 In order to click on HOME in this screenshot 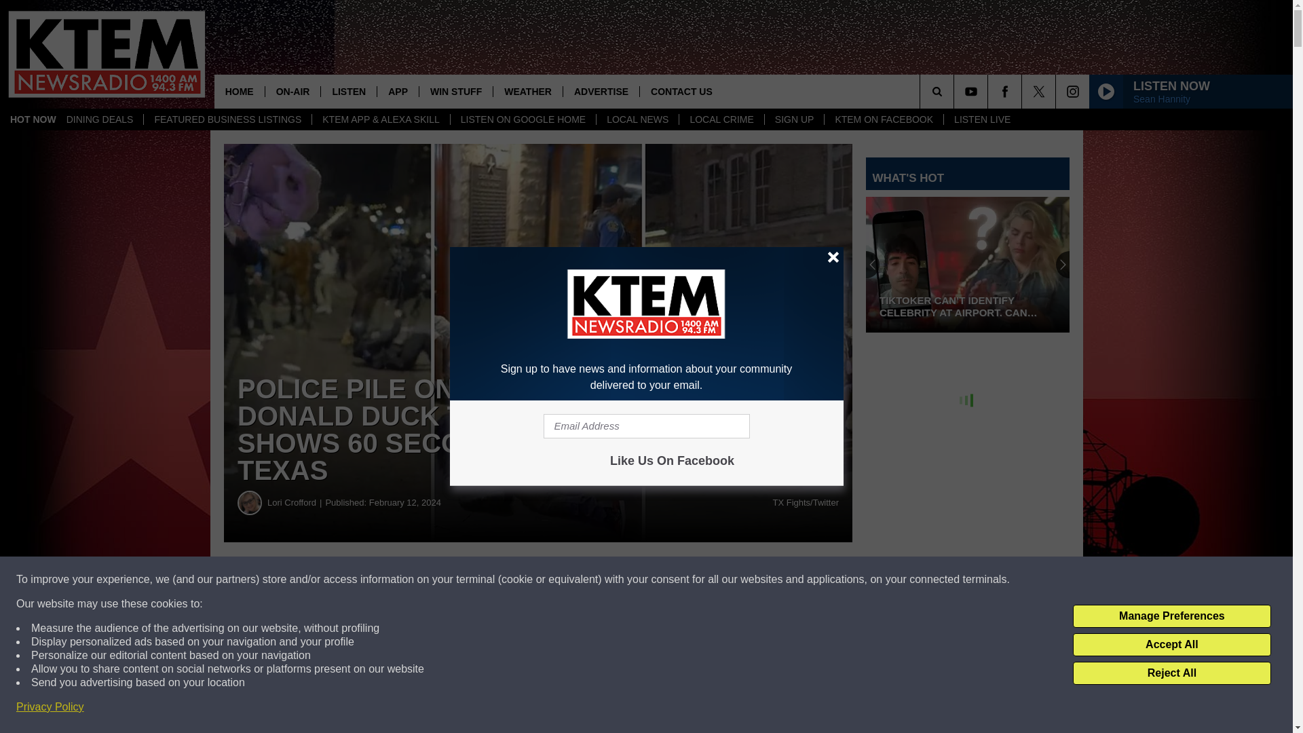, I will do `click(239, 91)`.